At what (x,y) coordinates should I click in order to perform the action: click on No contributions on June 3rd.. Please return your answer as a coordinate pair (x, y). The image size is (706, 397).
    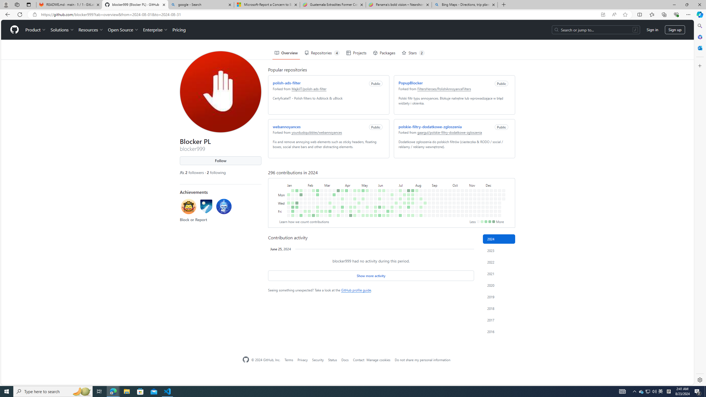
    Looking at the image, I should click on (378, 175).